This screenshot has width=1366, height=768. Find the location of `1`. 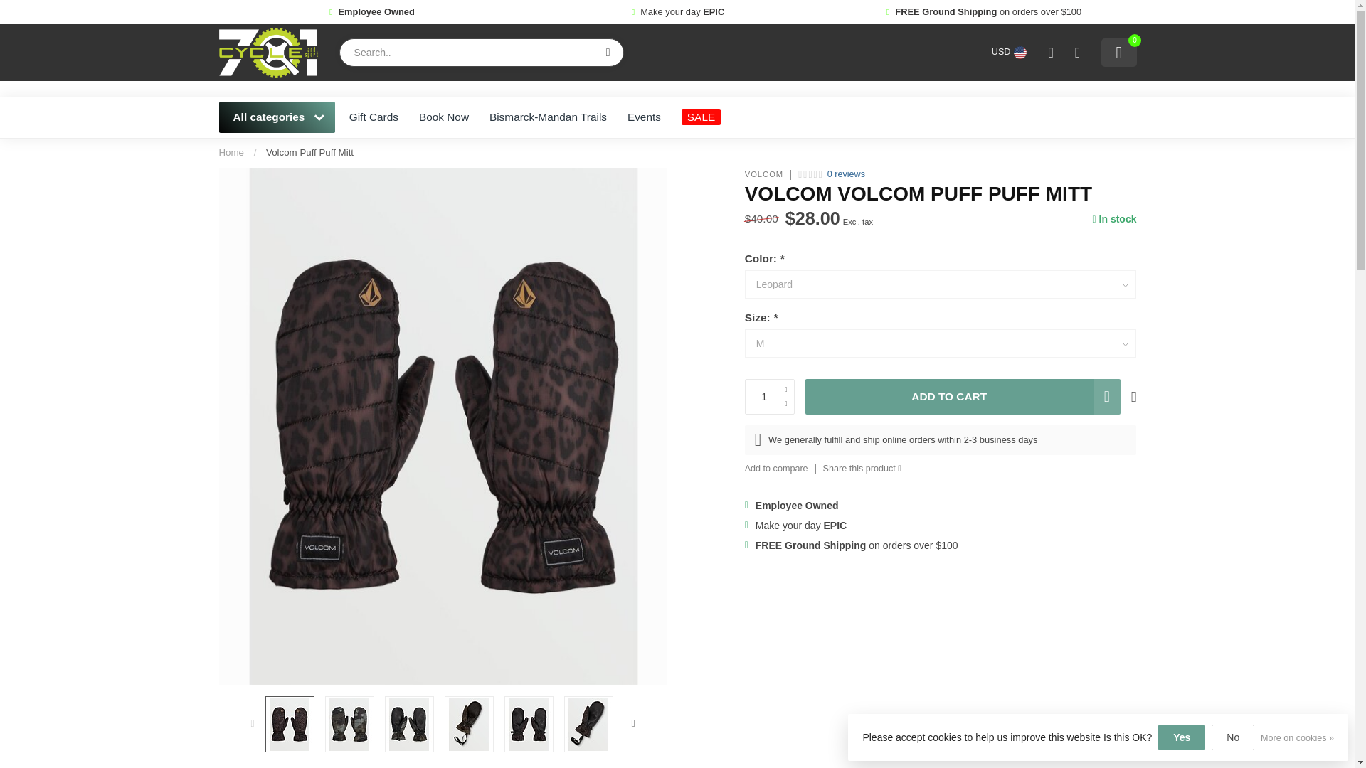

1 is located at coordinates (770, 397).